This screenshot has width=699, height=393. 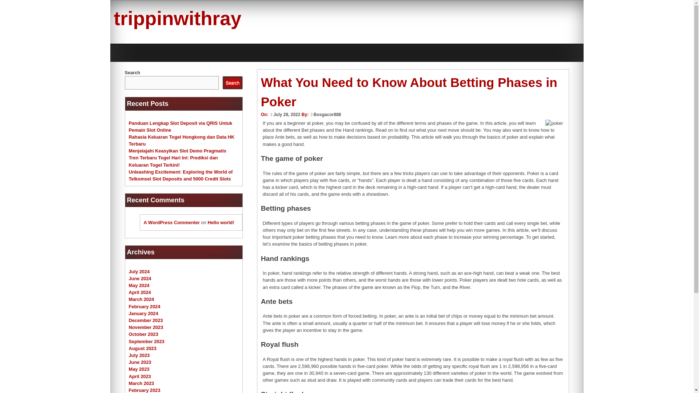 I want to click on October 2023, so click(x=143, y=334).